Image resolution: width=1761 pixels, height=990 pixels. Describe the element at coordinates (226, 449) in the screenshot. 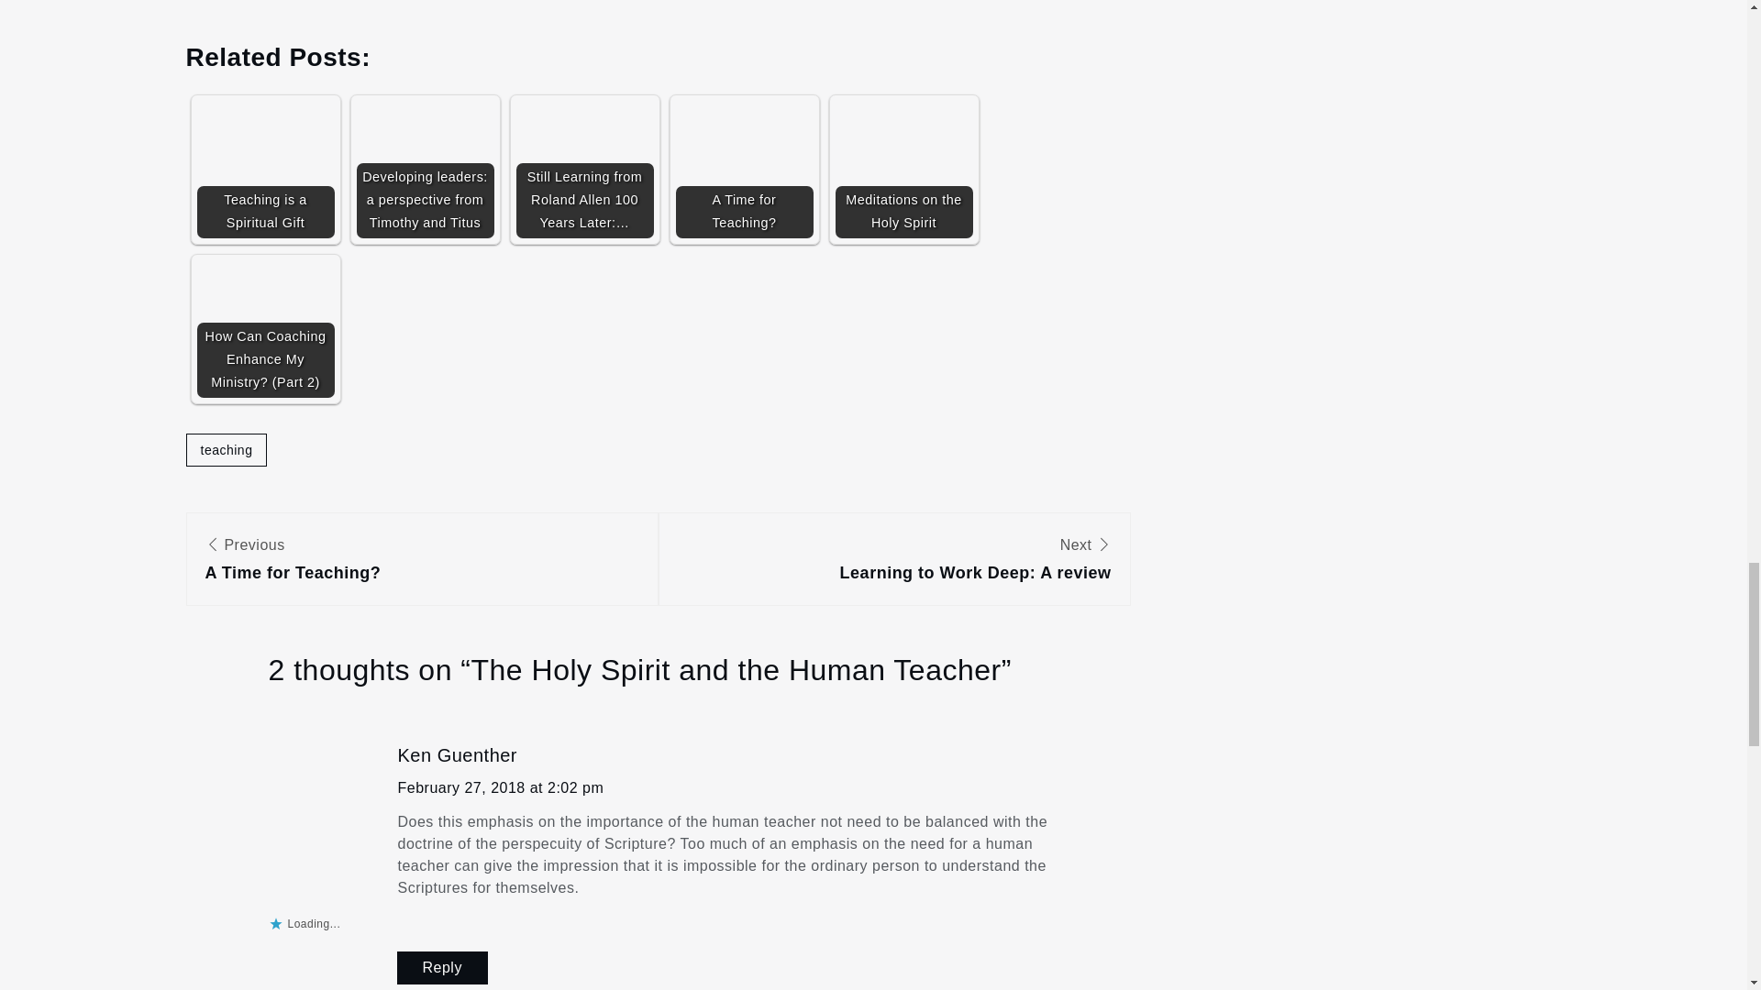

I see `A Time for Teaching?` at that location.